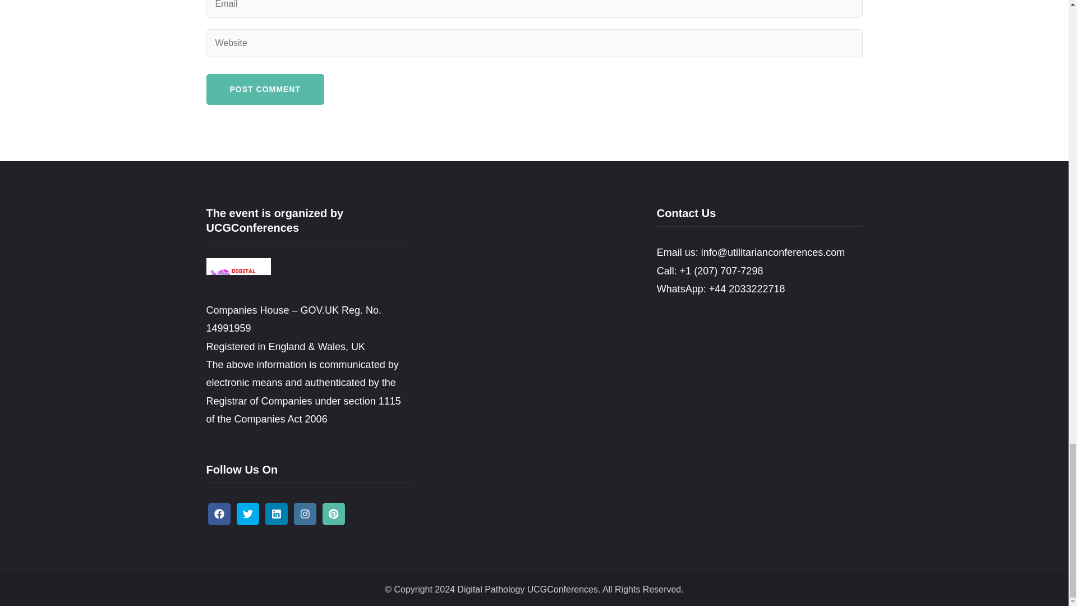 The height and width of the screenshot is (606, 1077). I want to click on pinterest, so click(333, 514).